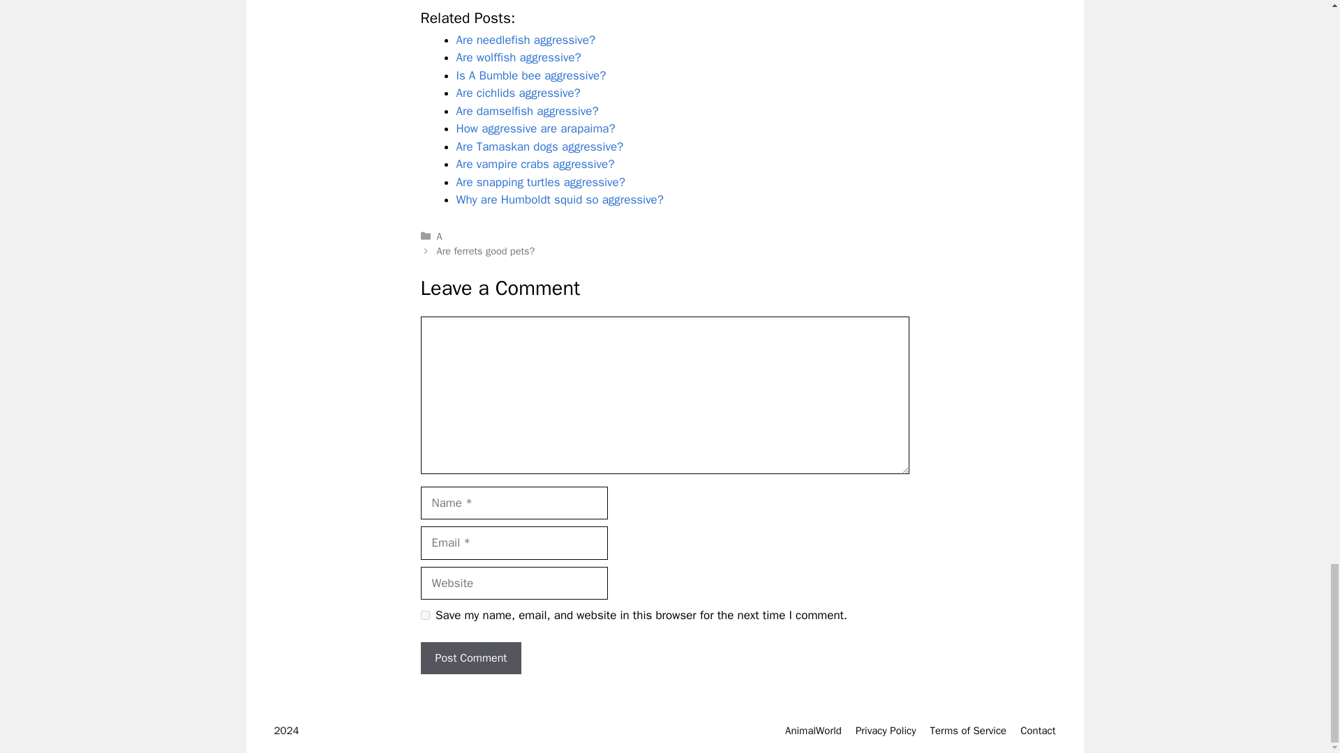  Describe the element at coordinates (886, 731) in the screenshot. I see `Privacy Policy` at that location.